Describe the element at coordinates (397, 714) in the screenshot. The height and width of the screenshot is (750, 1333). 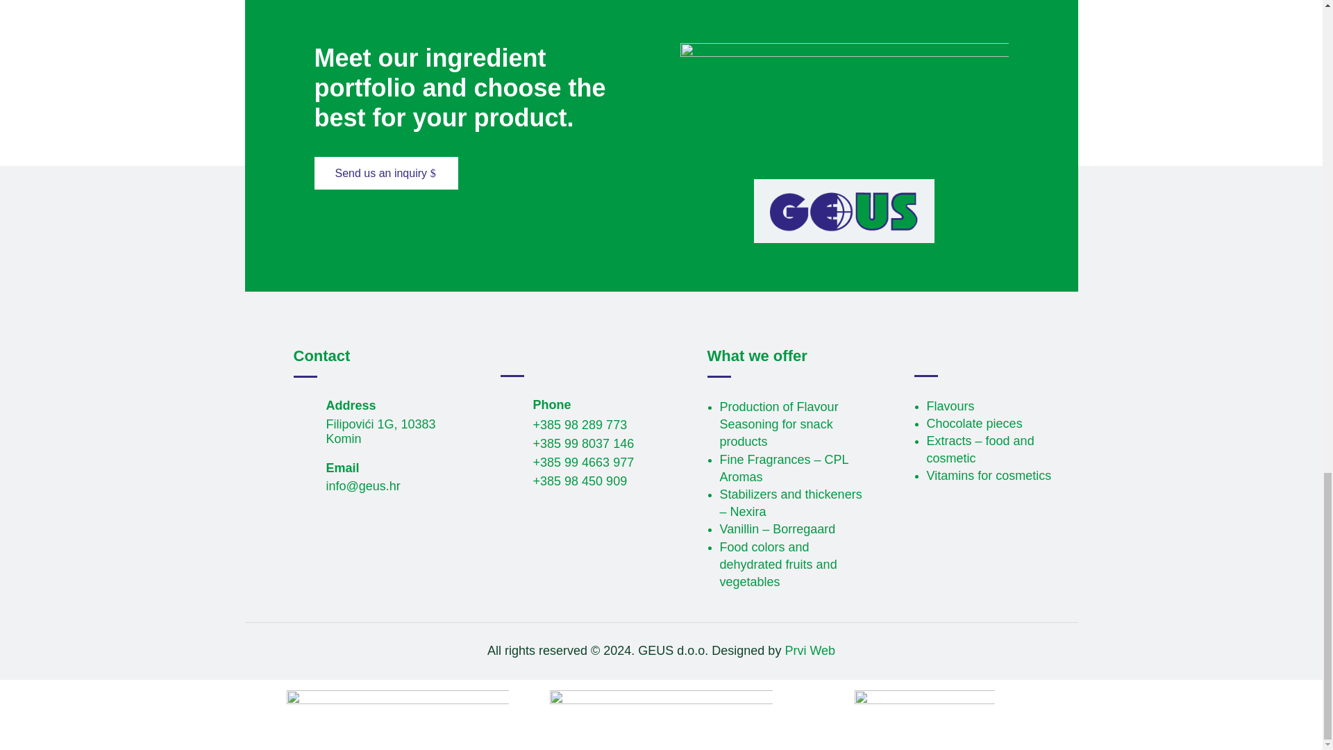
I see `EU-amblem2` at that location.